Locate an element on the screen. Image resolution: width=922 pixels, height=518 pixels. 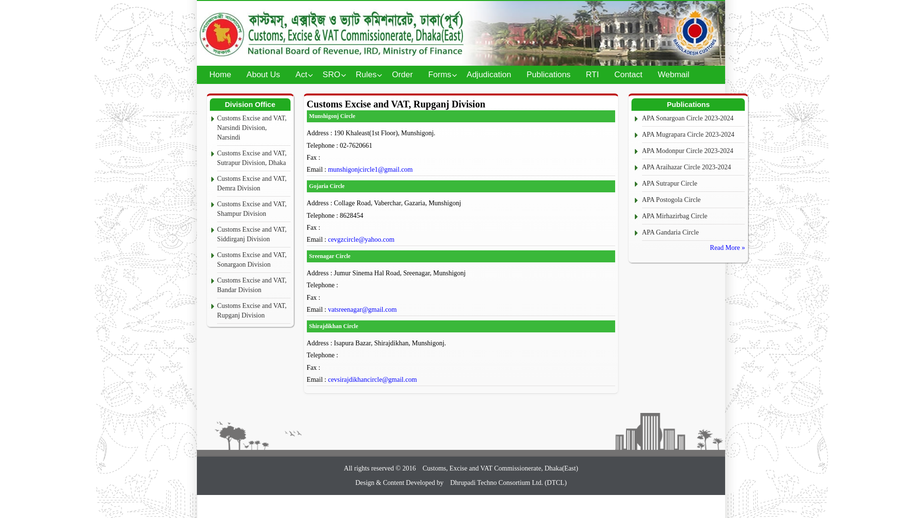
Customs, Excise and VAT Commissionerate, Dhaka(East) is located at coordinates (500, 468).